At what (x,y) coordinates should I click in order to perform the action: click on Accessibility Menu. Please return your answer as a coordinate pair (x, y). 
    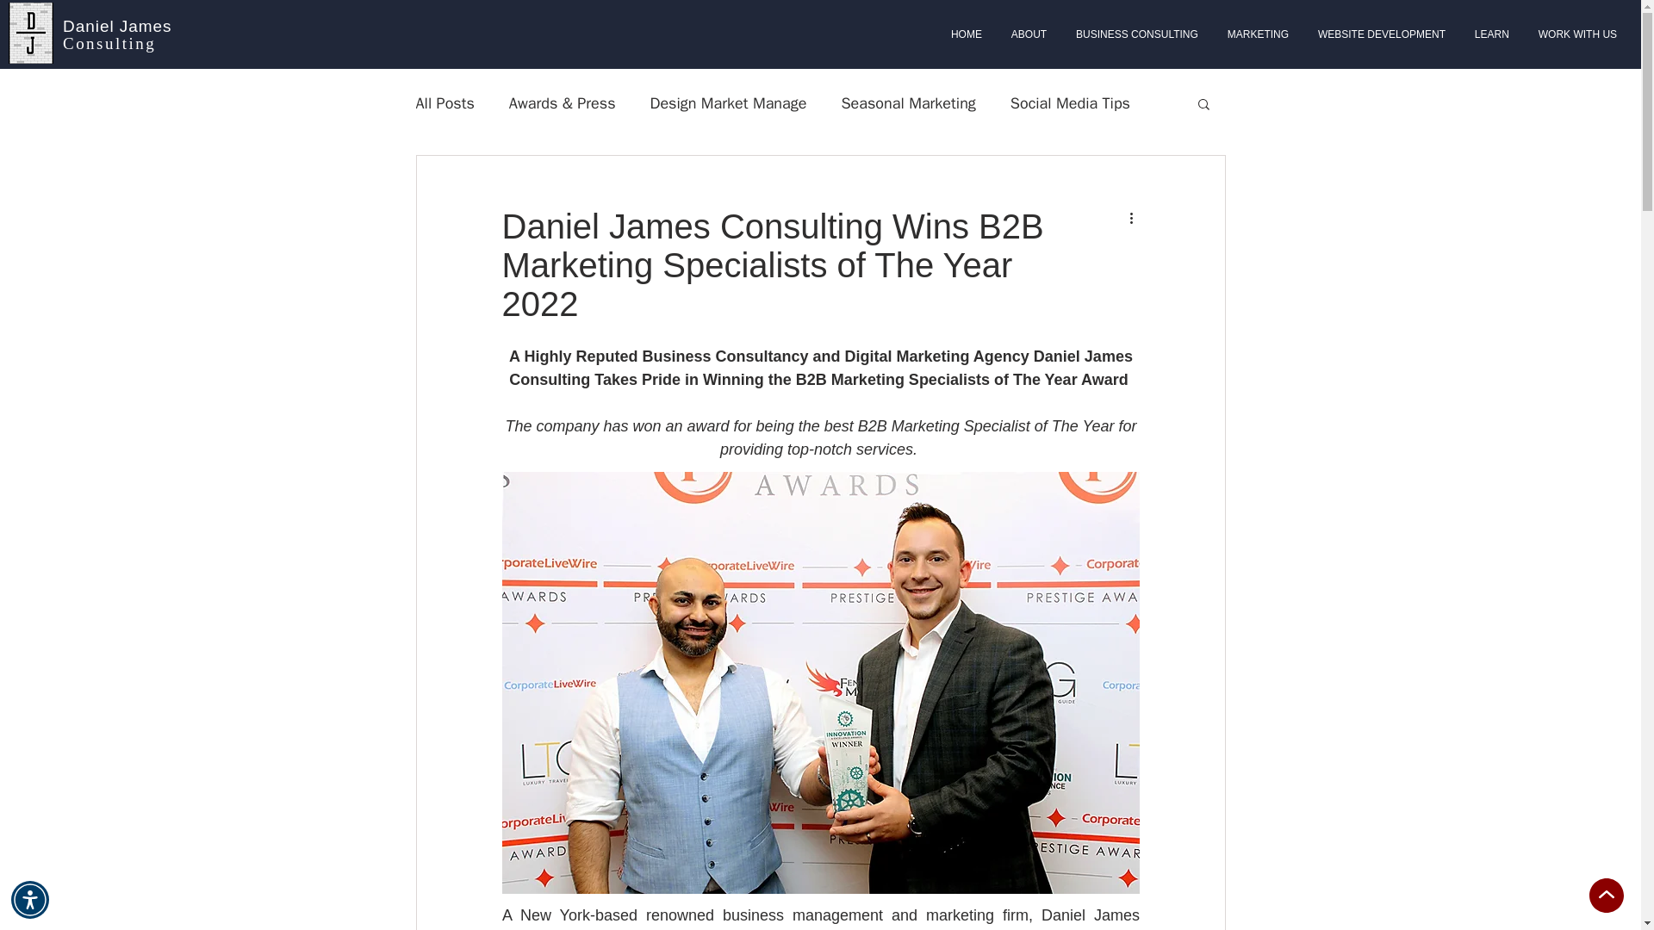
    Looking at the image, I should click on (30, 899).